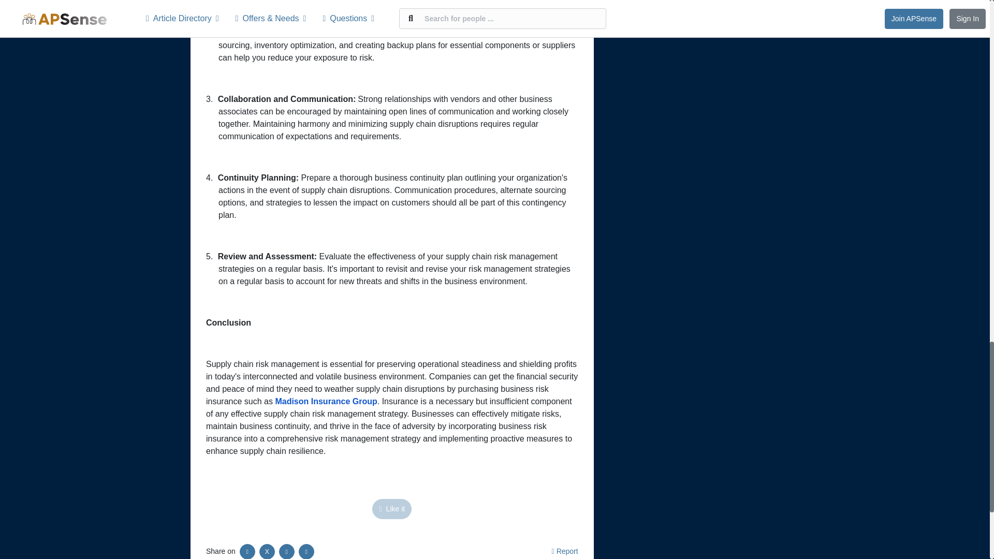 The width and height of the screenshot is (994, 559). Describe the element at coordinates (391, 509) in the screenshot. I see `Like it` at that location.